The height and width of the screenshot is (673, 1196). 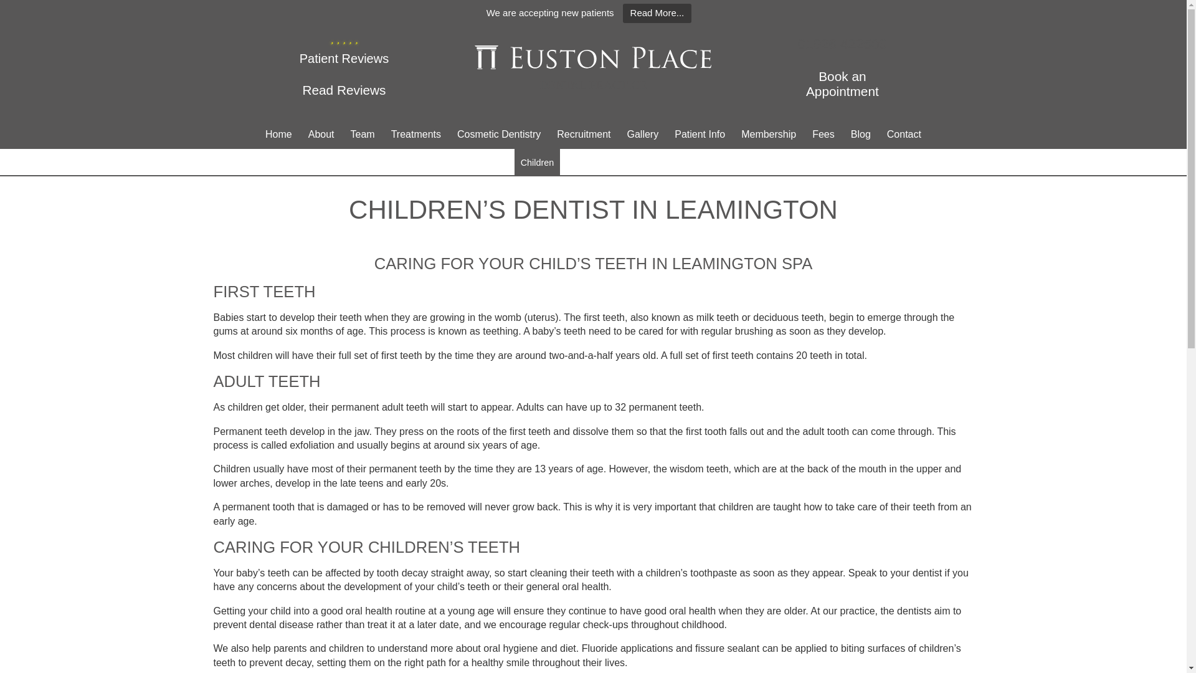 I want to click on Patient Info, so click(x=699, y=135).